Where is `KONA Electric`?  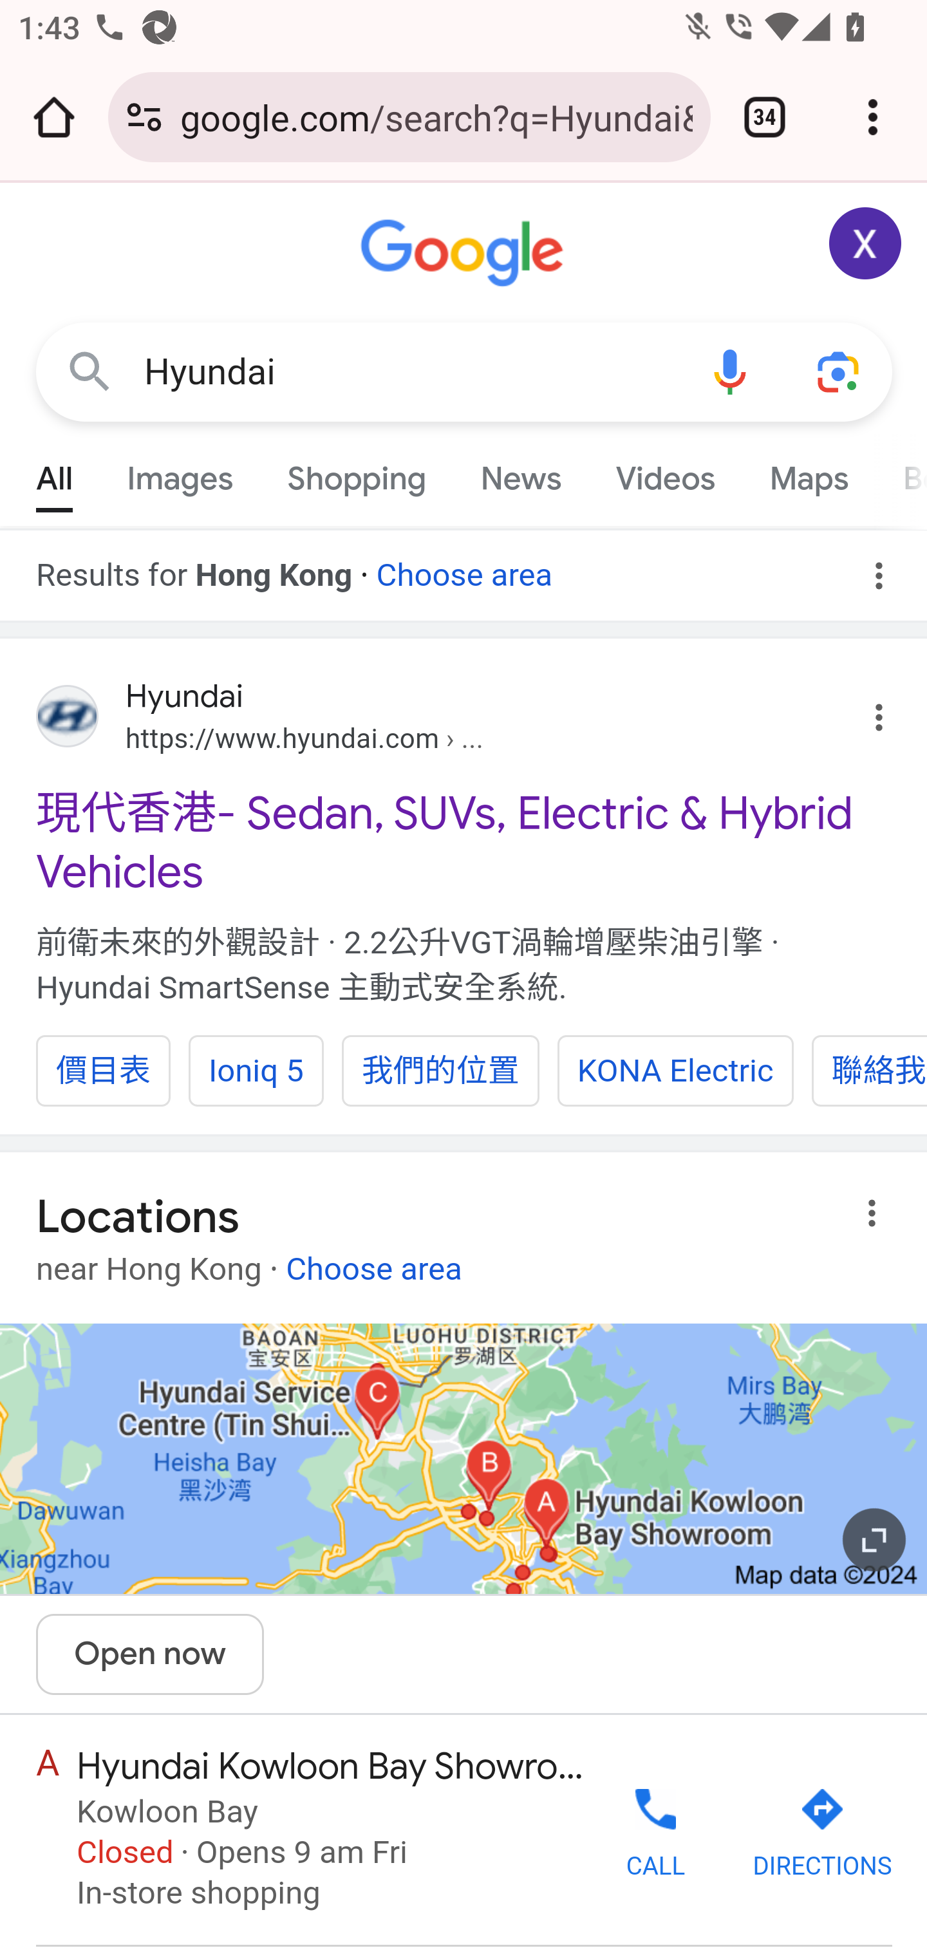
KONA Electric is located at coordinates (676, 1070).